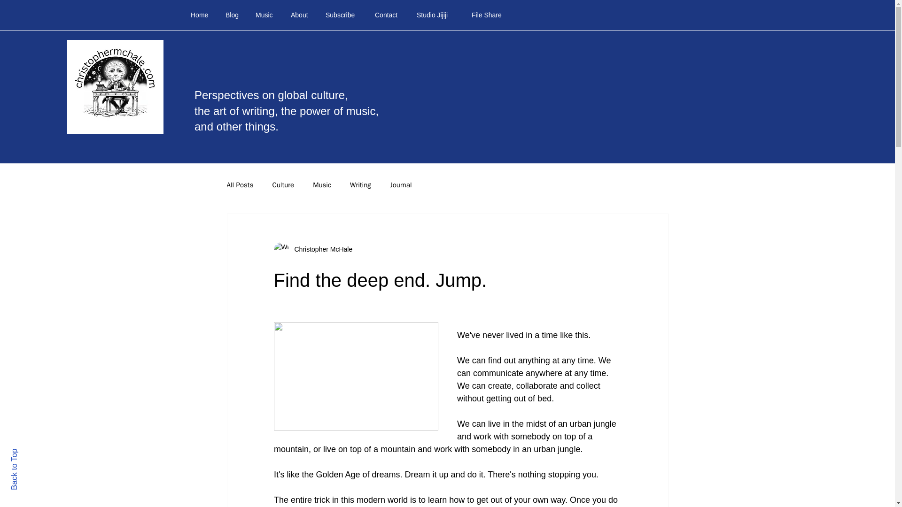 Image resolution: width=902 pixels, height=507 pixels. What do you see at coordinates (233, 15) in the screenshot?
I see `Blog` at bounding box center [233, 15].